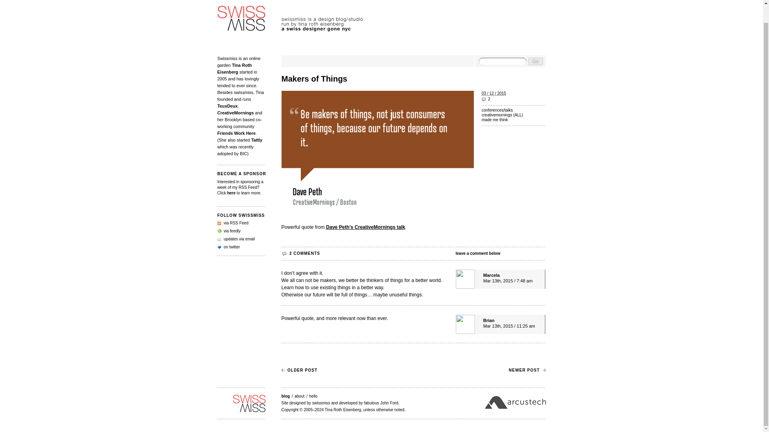 The width and height of the screenshot is (769, 432). I want to click on made me think, so click(513, 120).